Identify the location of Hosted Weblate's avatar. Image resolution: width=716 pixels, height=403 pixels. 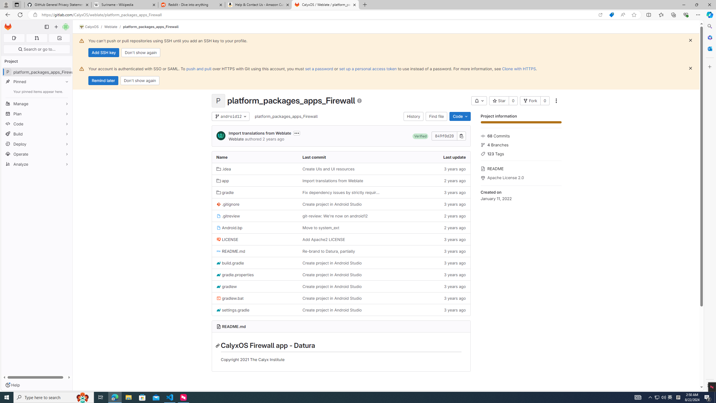
(221, 136).